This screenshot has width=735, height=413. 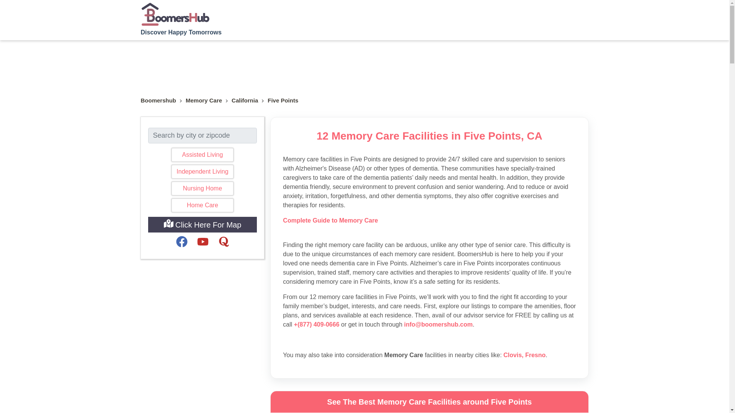 What do you see at coordinates (202, 154) in the screenshot?
I see `Assisted Living` at bounding box center [202, 154].